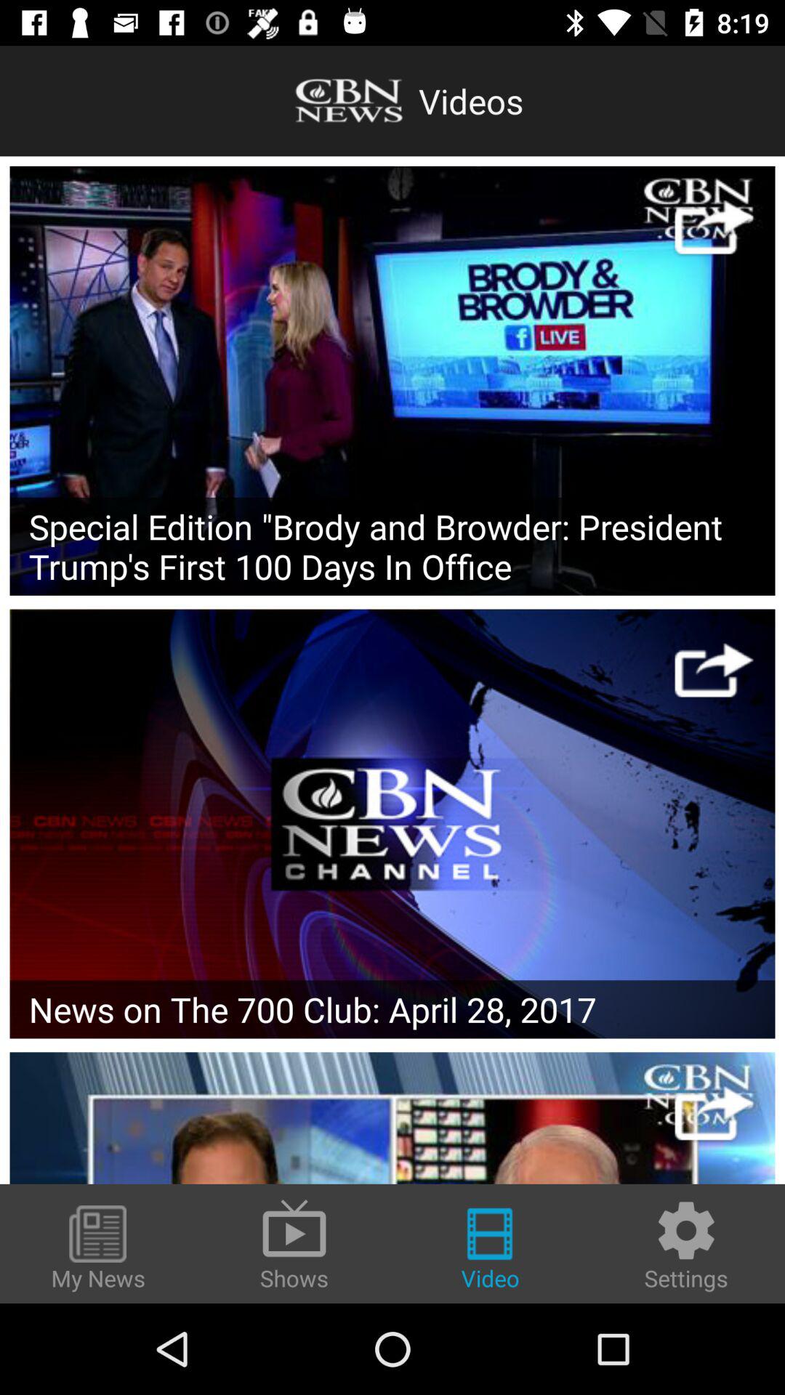  Describe the element at coordinates (98, 1249) in the screenshot. I see `select icon at the bottom left corner` at that location.